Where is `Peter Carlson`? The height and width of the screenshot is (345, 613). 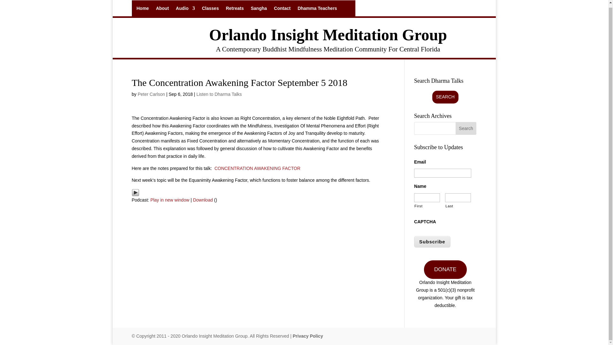
Peter Carlson is located at coordinates (151, 94).